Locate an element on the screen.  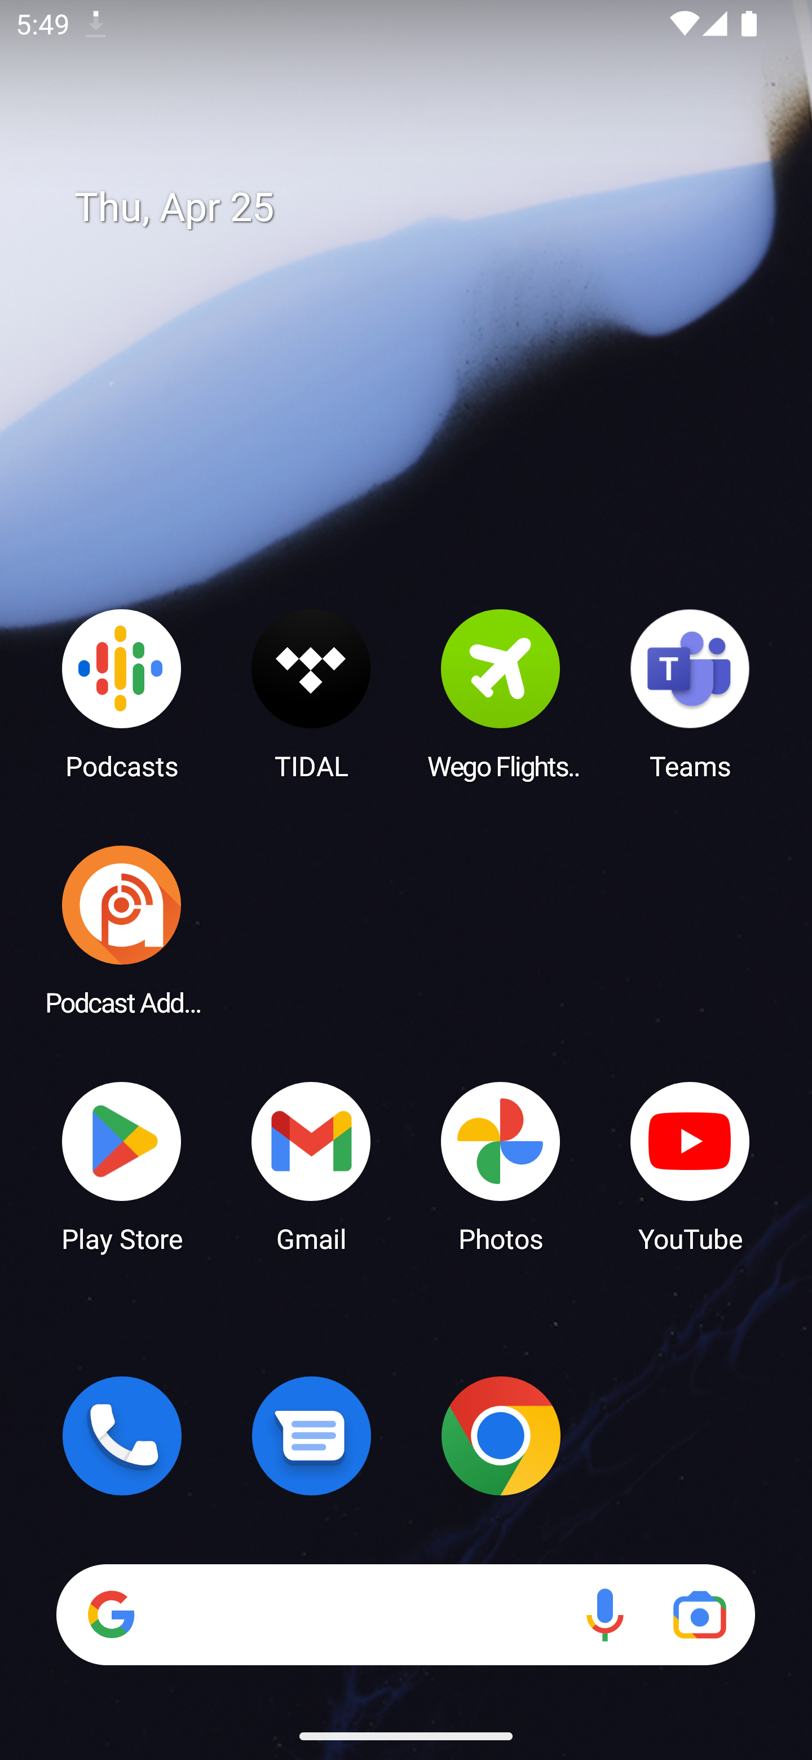
Search Voice search Google Lens is located at coordinates (405, 1614).